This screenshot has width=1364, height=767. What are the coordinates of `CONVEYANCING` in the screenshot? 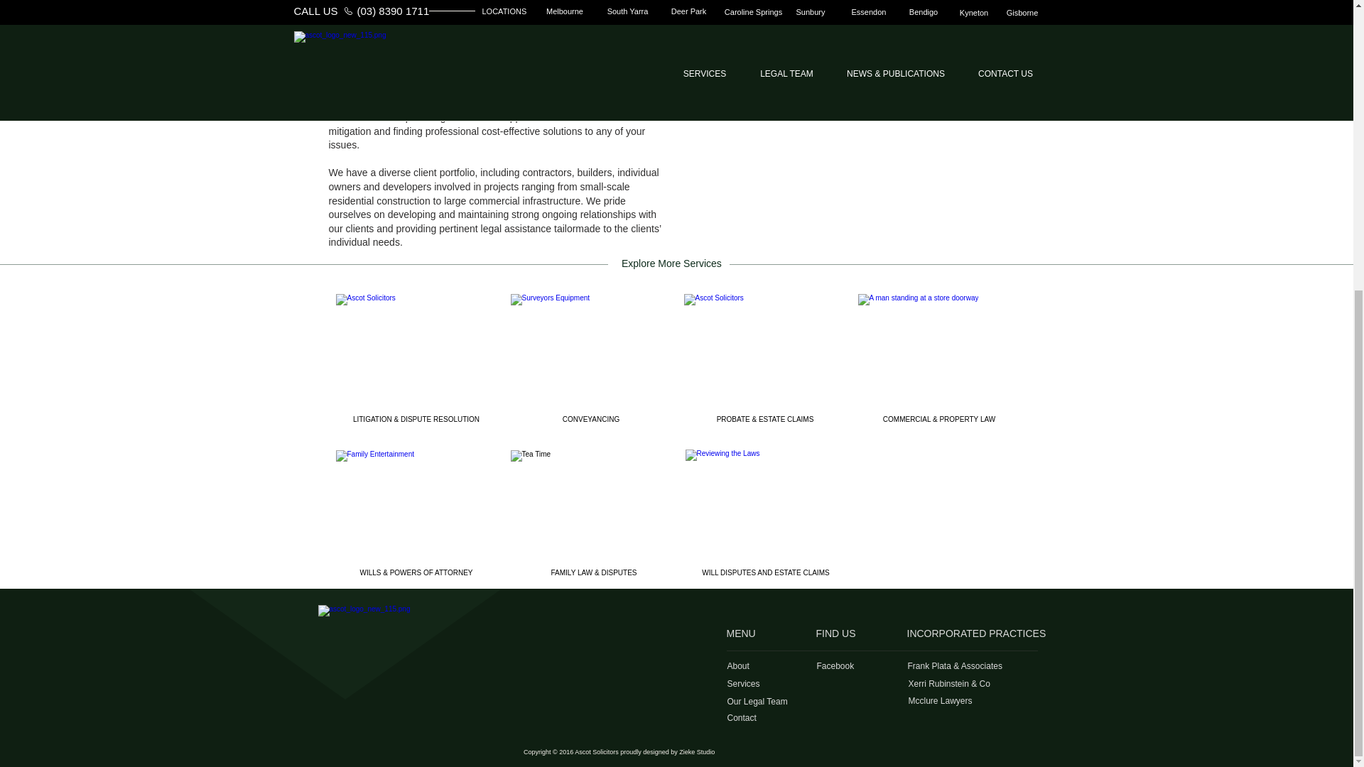 It's located at (590, 420).